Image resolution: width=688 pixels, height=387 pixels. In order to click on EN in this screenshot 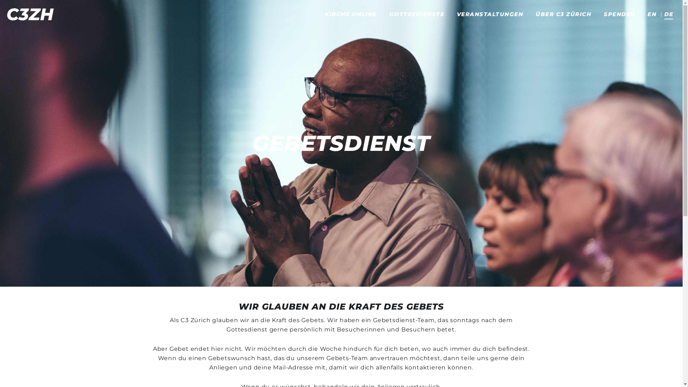, I will do `click(650, 14)`.